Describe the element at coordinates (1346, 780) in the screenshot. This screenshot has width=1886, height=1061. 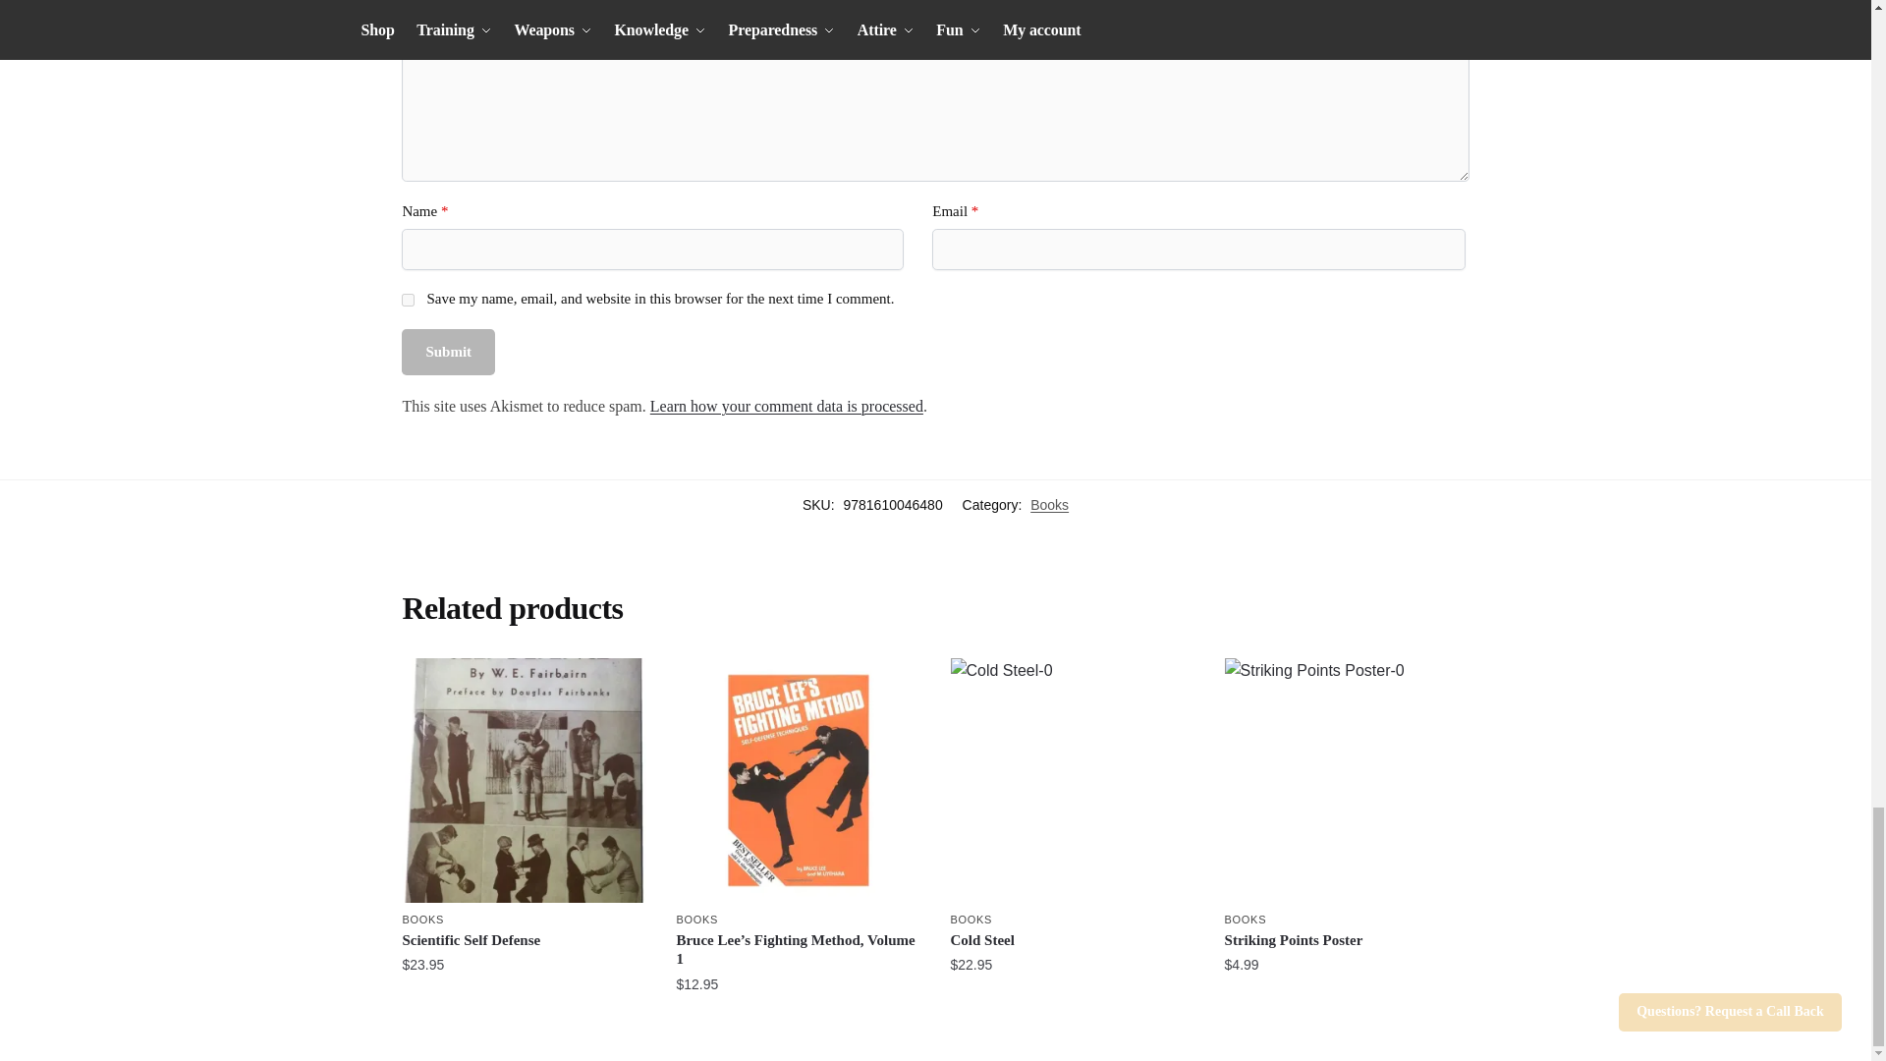
I see `Striking Points Poster` at that location.